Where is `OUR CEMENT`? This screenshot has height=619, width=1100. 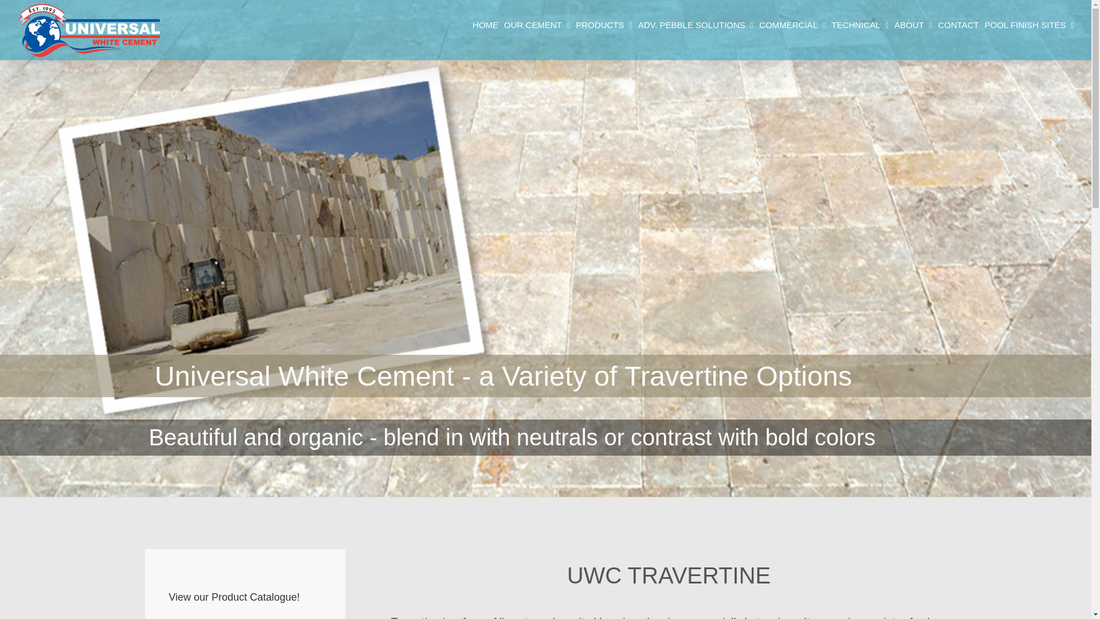
OUR CEMENT is located at coordinates (536, 24).